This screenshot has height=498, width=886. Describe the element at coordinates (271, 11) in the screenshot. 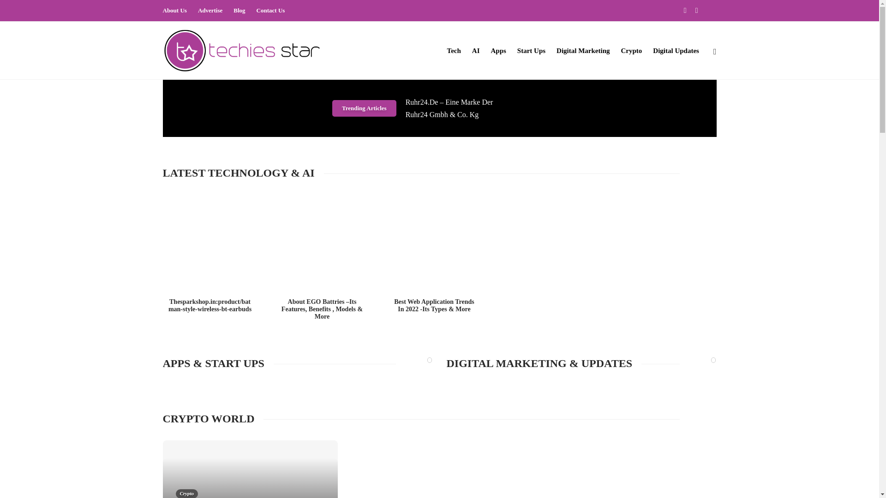

I see `Contact Us` at that location.